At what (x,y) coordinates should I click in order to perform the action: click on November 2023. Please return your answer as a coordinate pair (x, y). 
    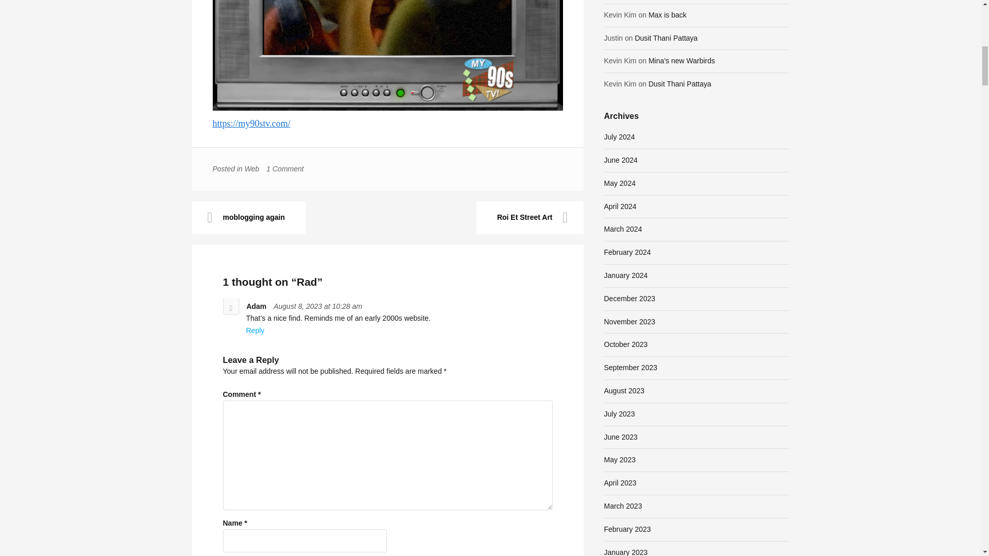
    Looking at the image, I should click on (629, 321).